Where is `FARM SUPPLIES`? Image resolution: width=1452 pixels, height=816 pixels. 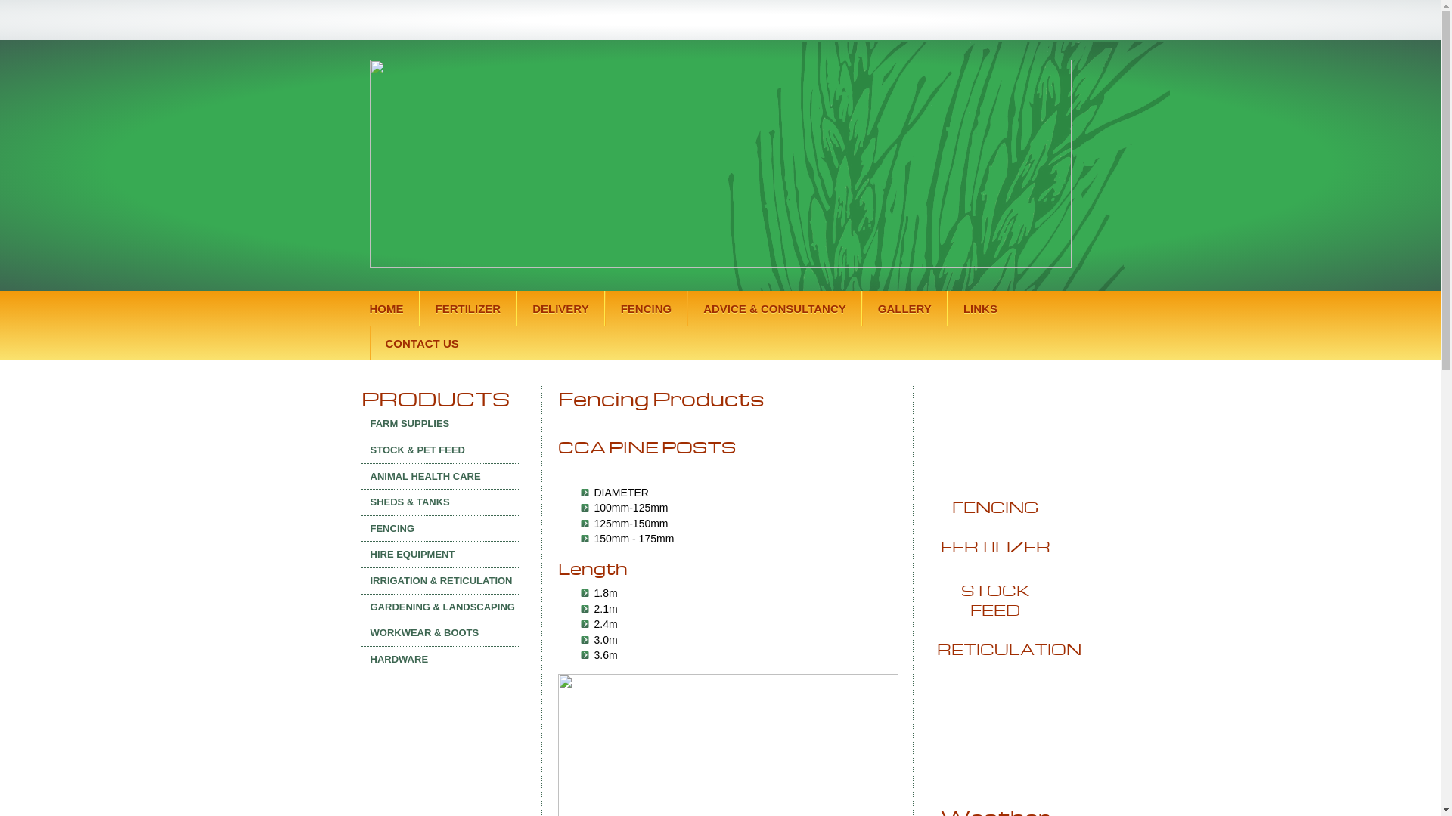
FARM SUPPLIES is located at coordinates (441, 424).